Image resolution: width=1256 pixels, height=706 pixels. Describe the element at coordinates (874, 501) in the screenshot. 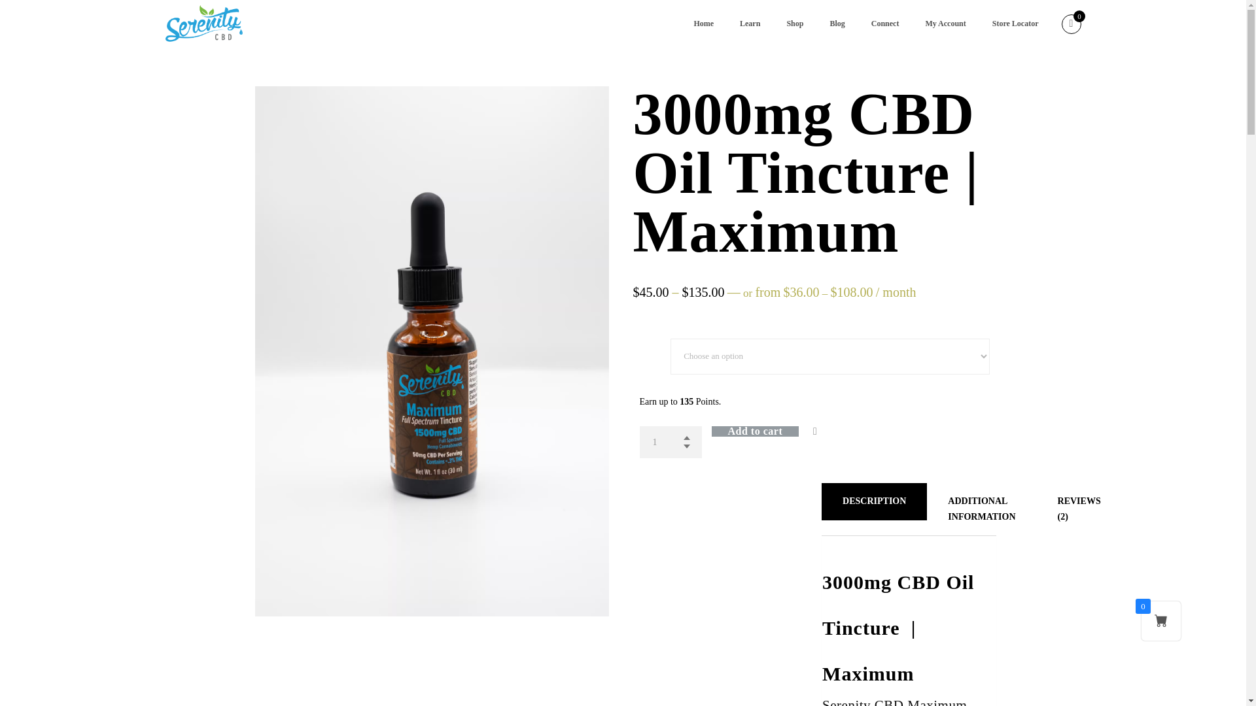

I see `DESCRIPTION` at that location.